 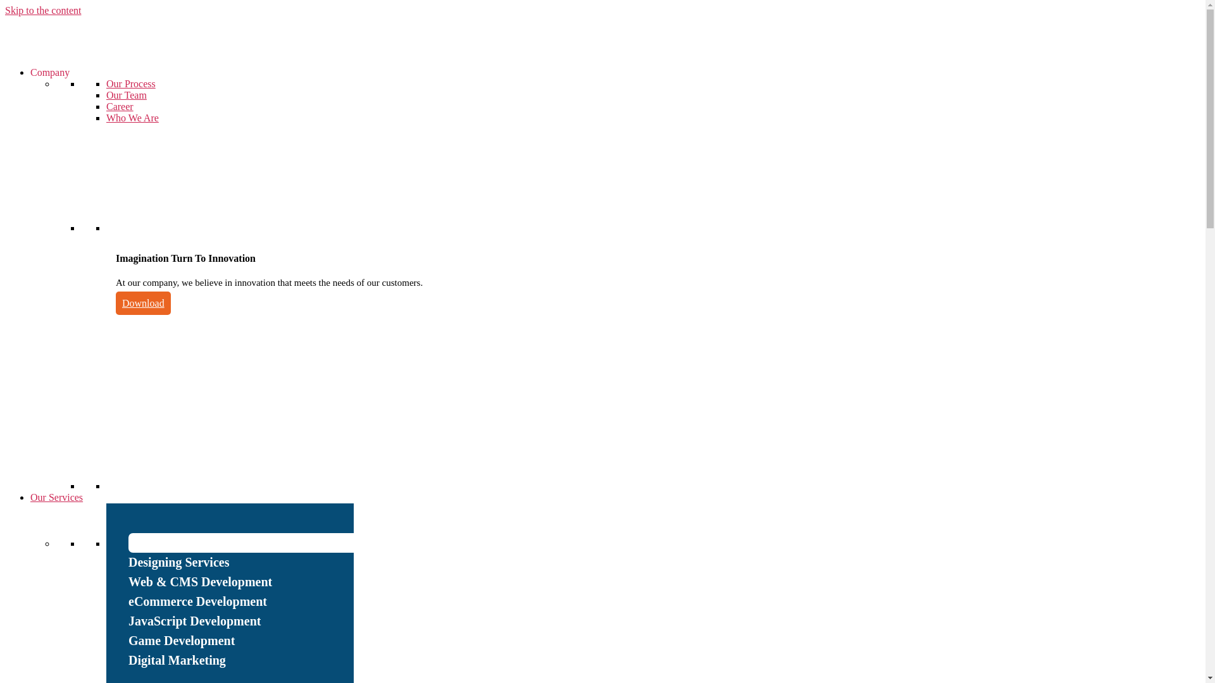 What do you see at coordinates (133, 118) in the screenshot?
I see `Who We Are` at bounding box center [133, 118].